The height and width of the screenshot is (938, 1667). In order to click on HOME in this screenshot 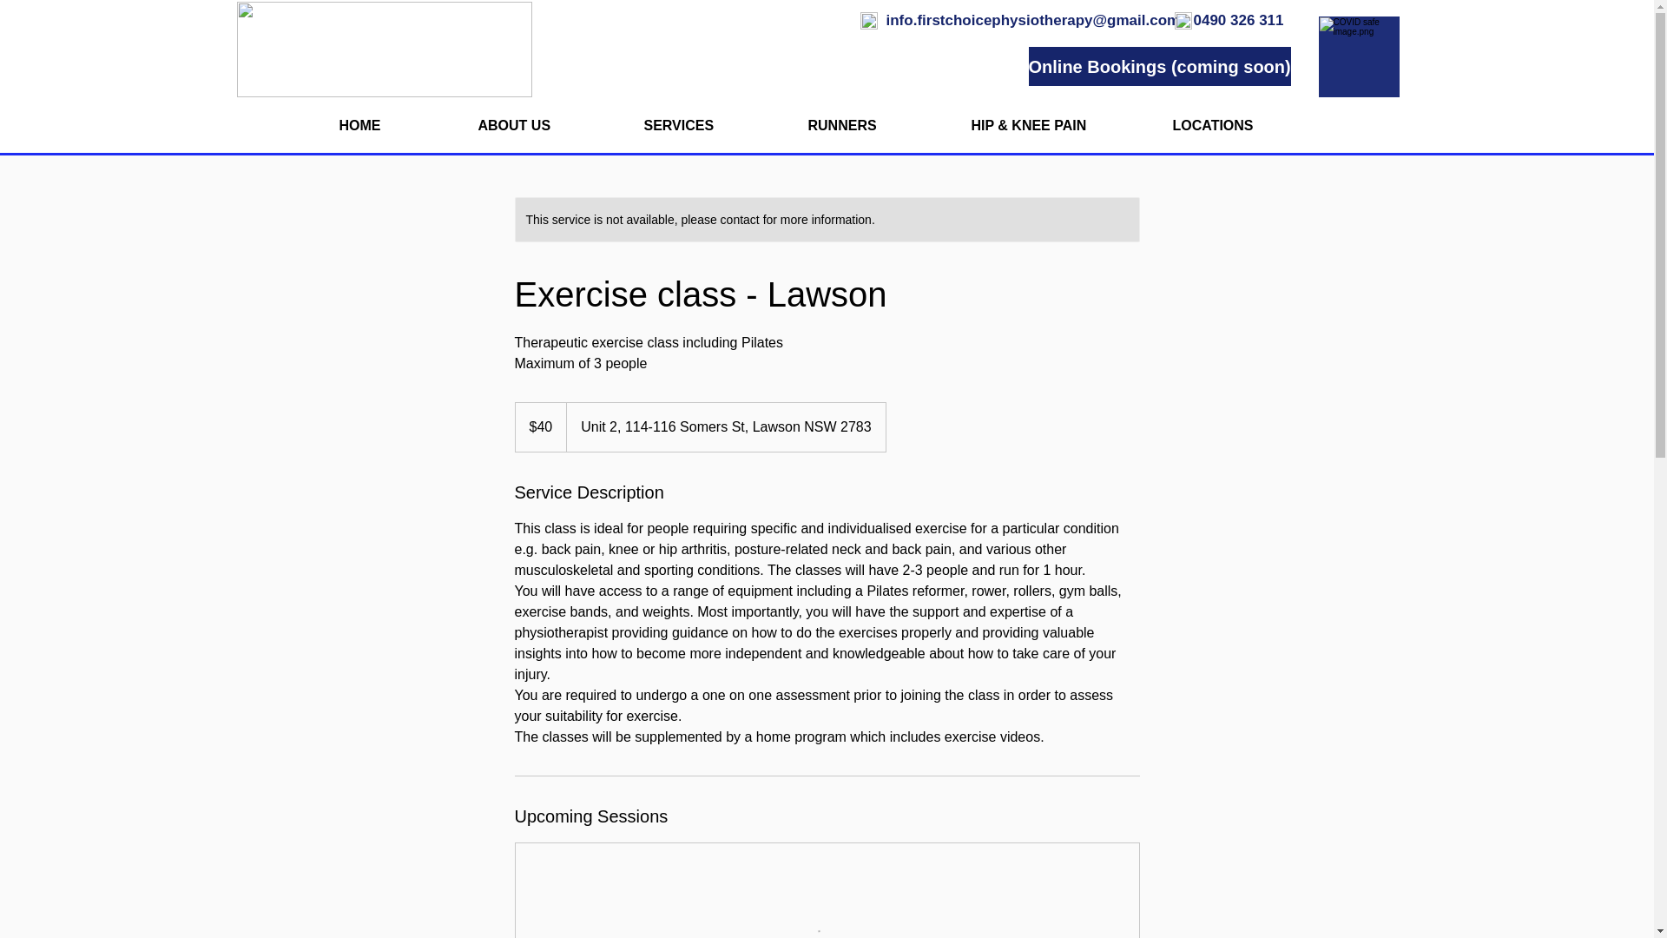, I will do `click(396, 125)`.